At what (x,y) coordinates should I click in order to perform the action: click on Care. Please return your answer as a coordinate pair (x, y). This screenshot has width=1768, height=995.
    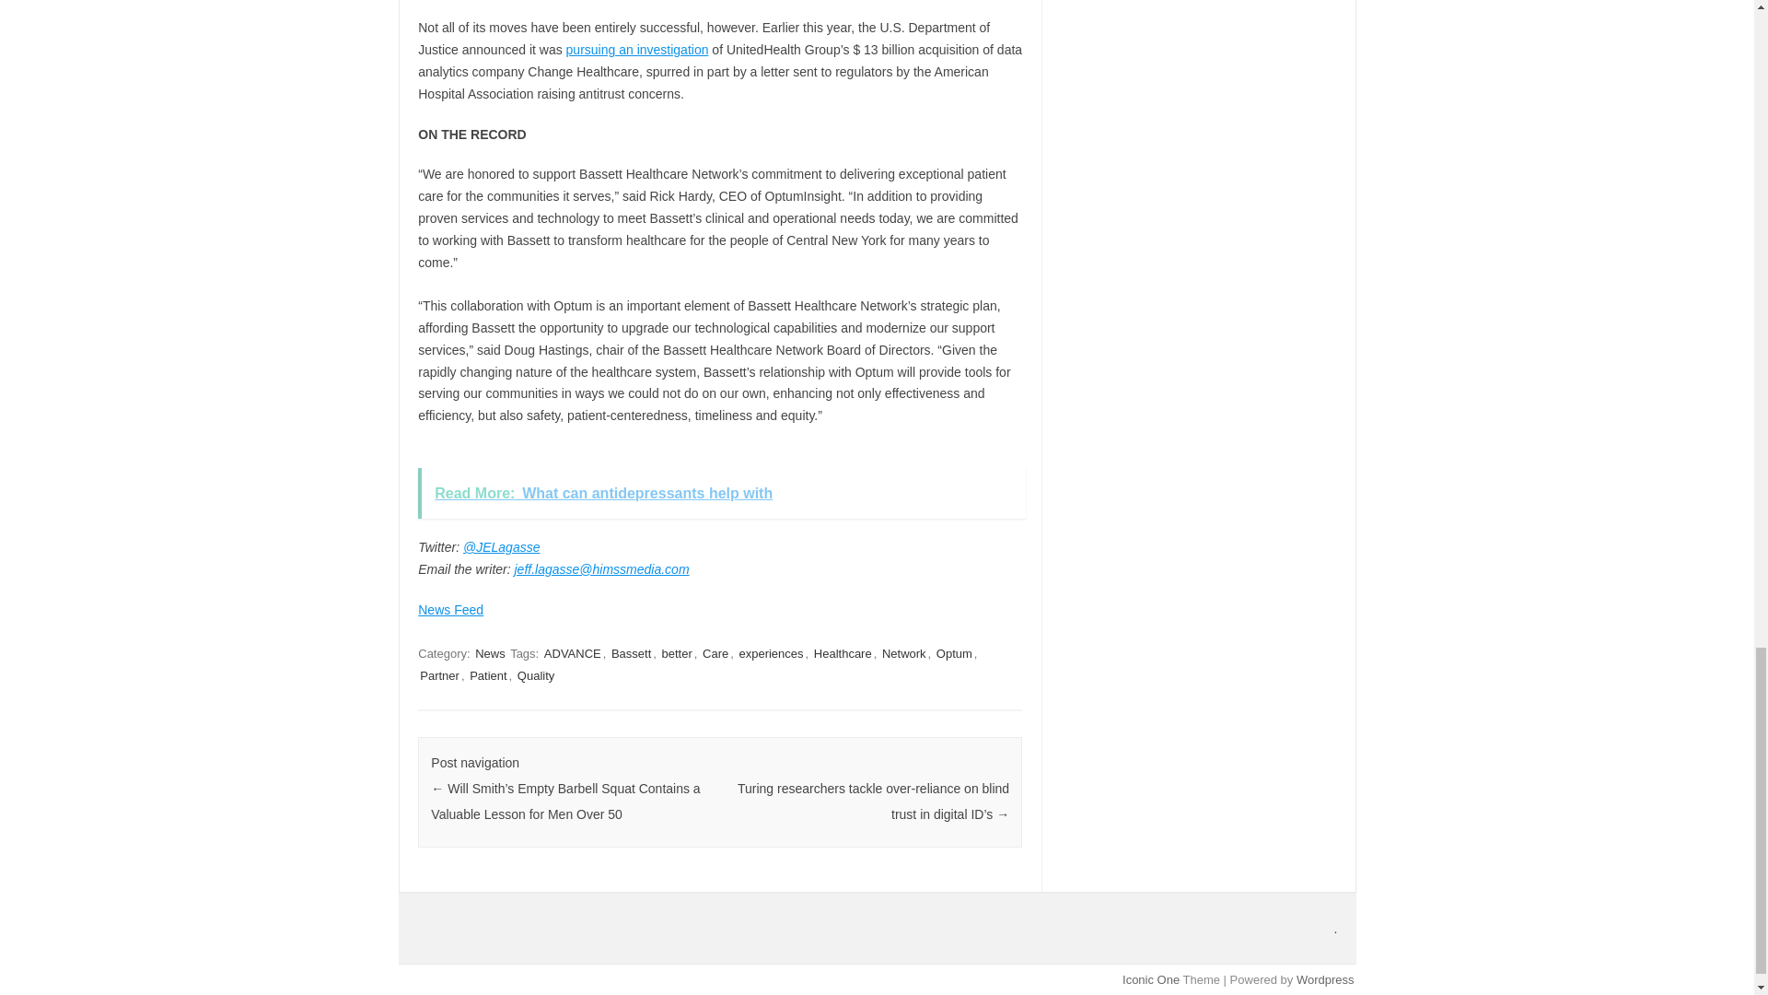
    Looking at the image, I should click on (715, 653).